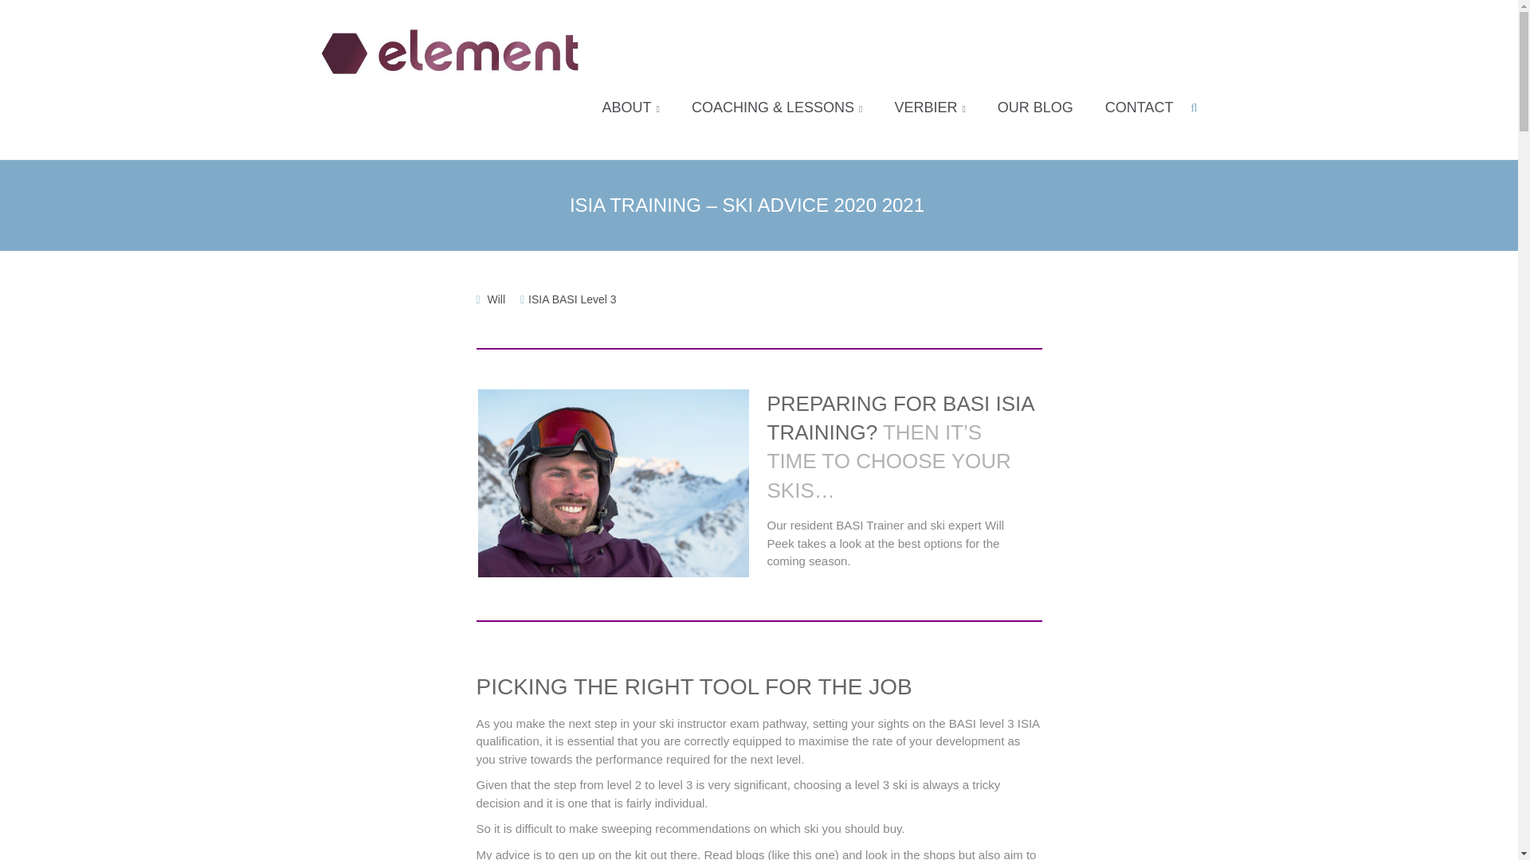 The image size is (1530, 860). Describe the element at coordinates (572, 299) in the screenshot. I see `ISIA BASI Level 3` at that location.